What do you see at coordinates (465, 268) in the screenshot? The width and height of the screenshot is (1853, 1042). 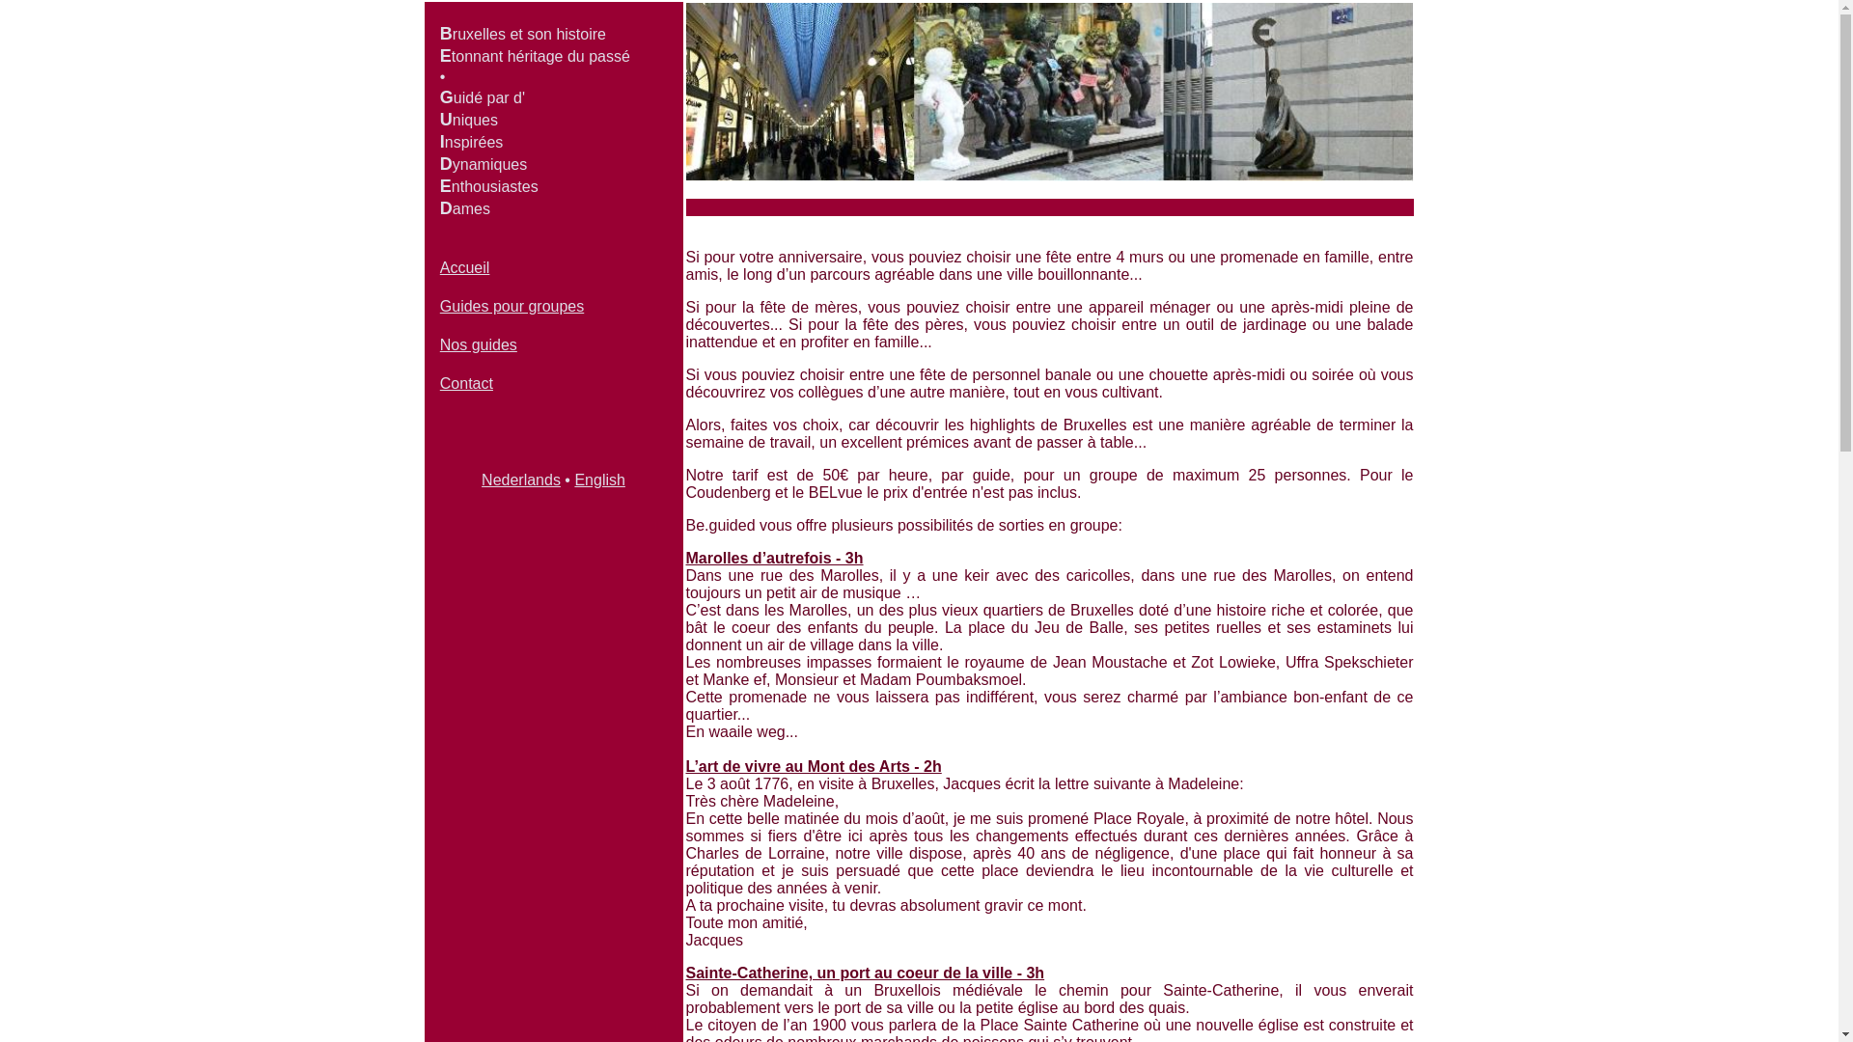 I see `Accueil` at bounding box center [465, 268].